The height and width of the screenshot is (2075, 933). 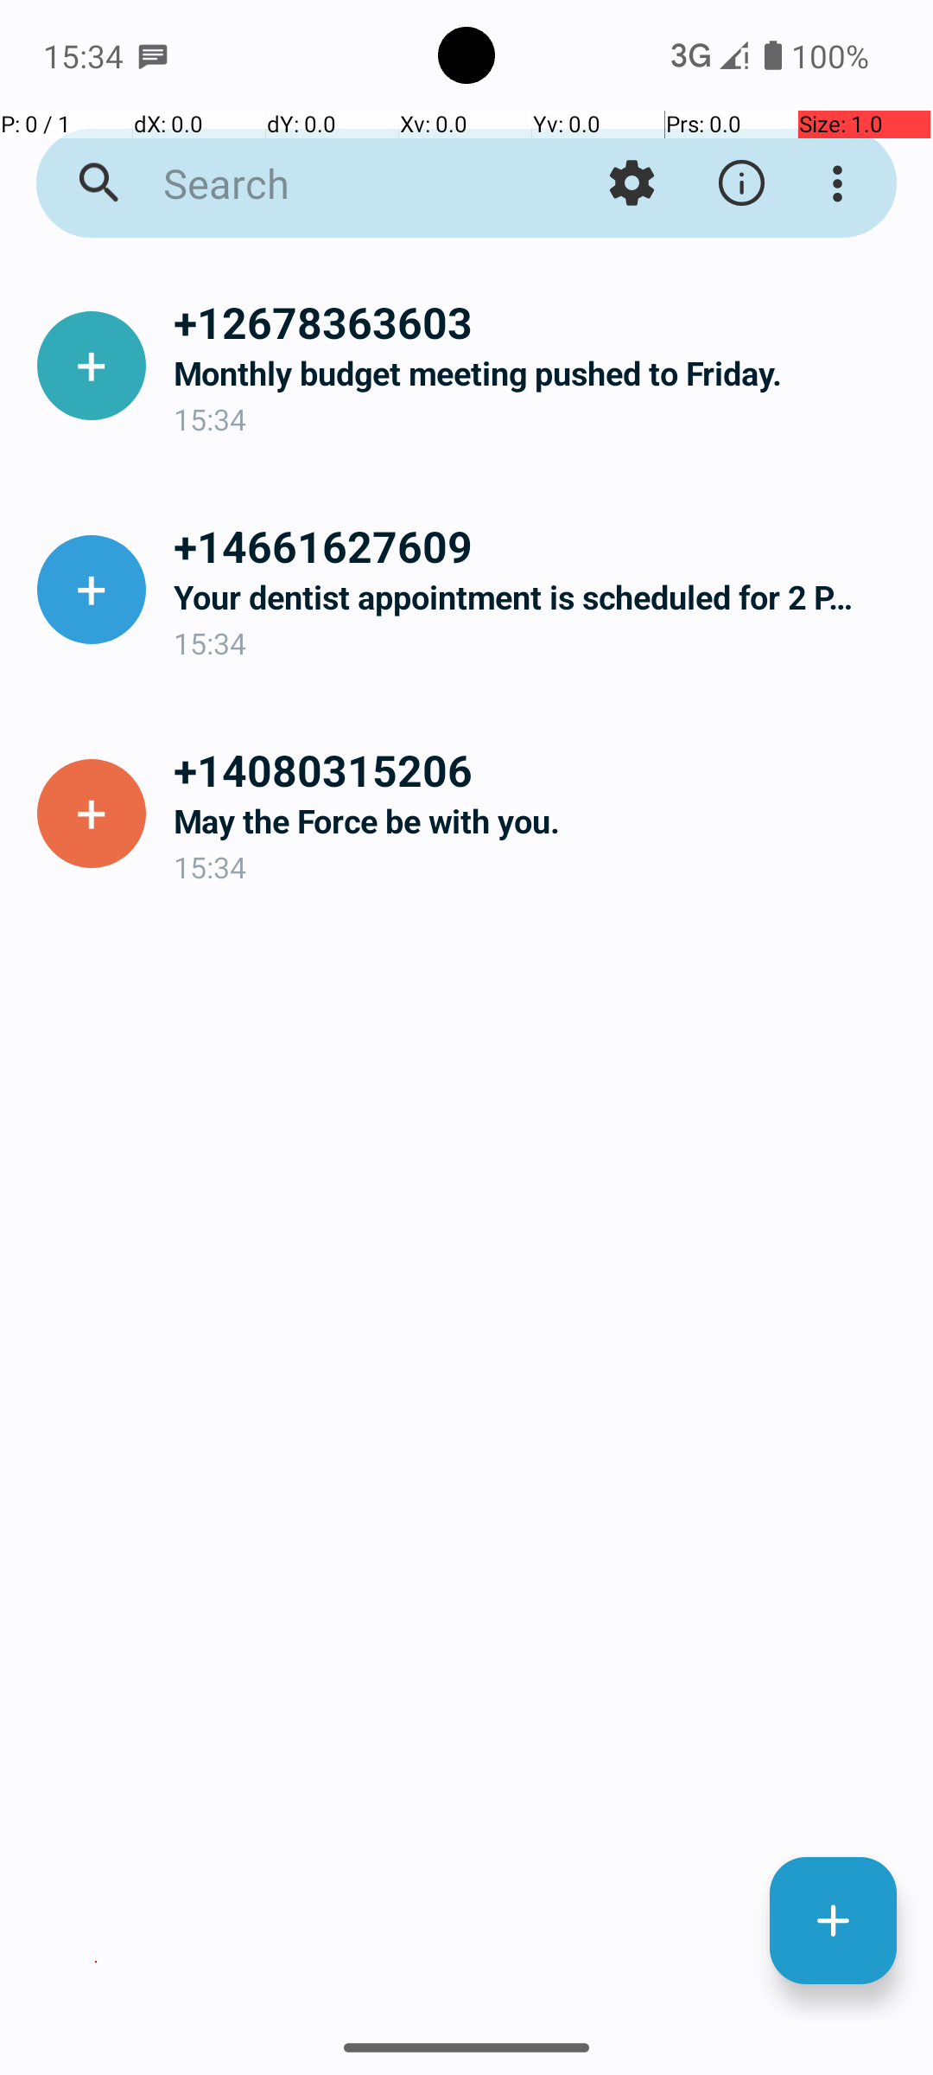 I want to click on Monthly budget meeting pushed to Friday., so click(x=539, y=373).